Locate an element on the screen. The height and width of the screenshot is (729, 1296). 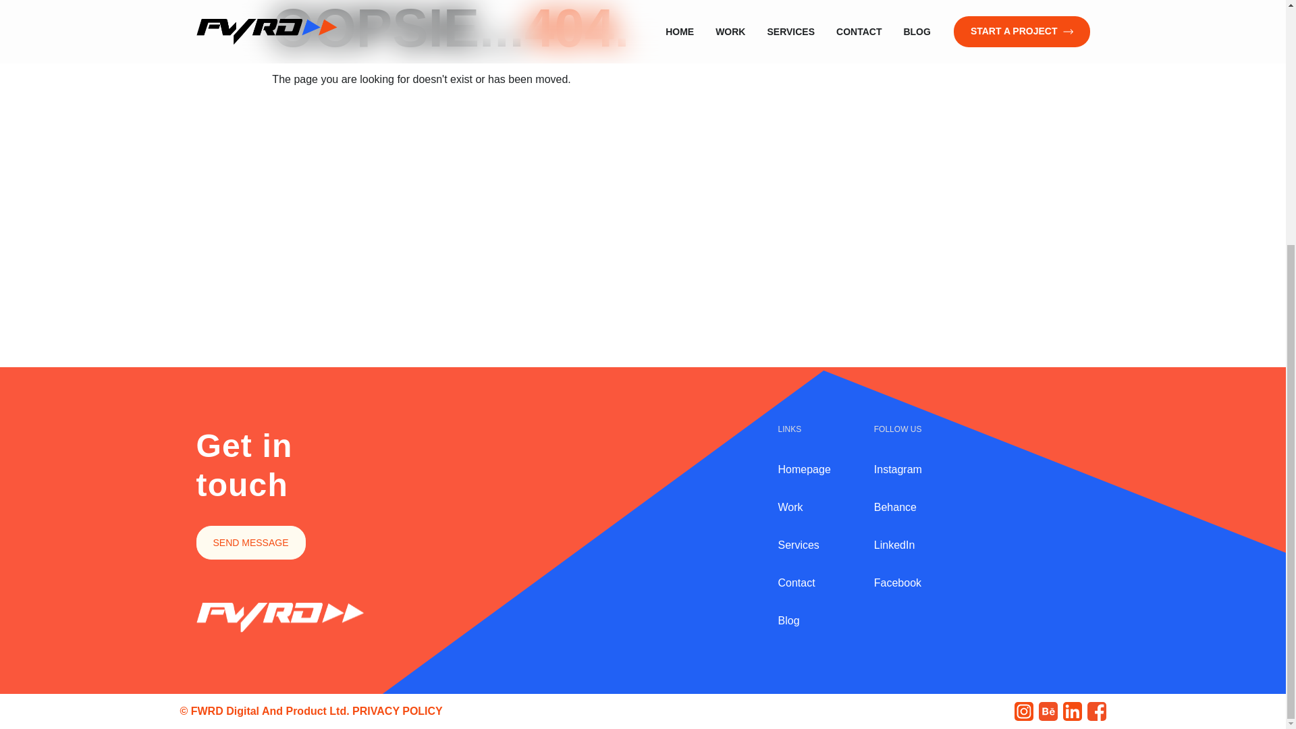
Homepage is located at coordinates (804, 470).